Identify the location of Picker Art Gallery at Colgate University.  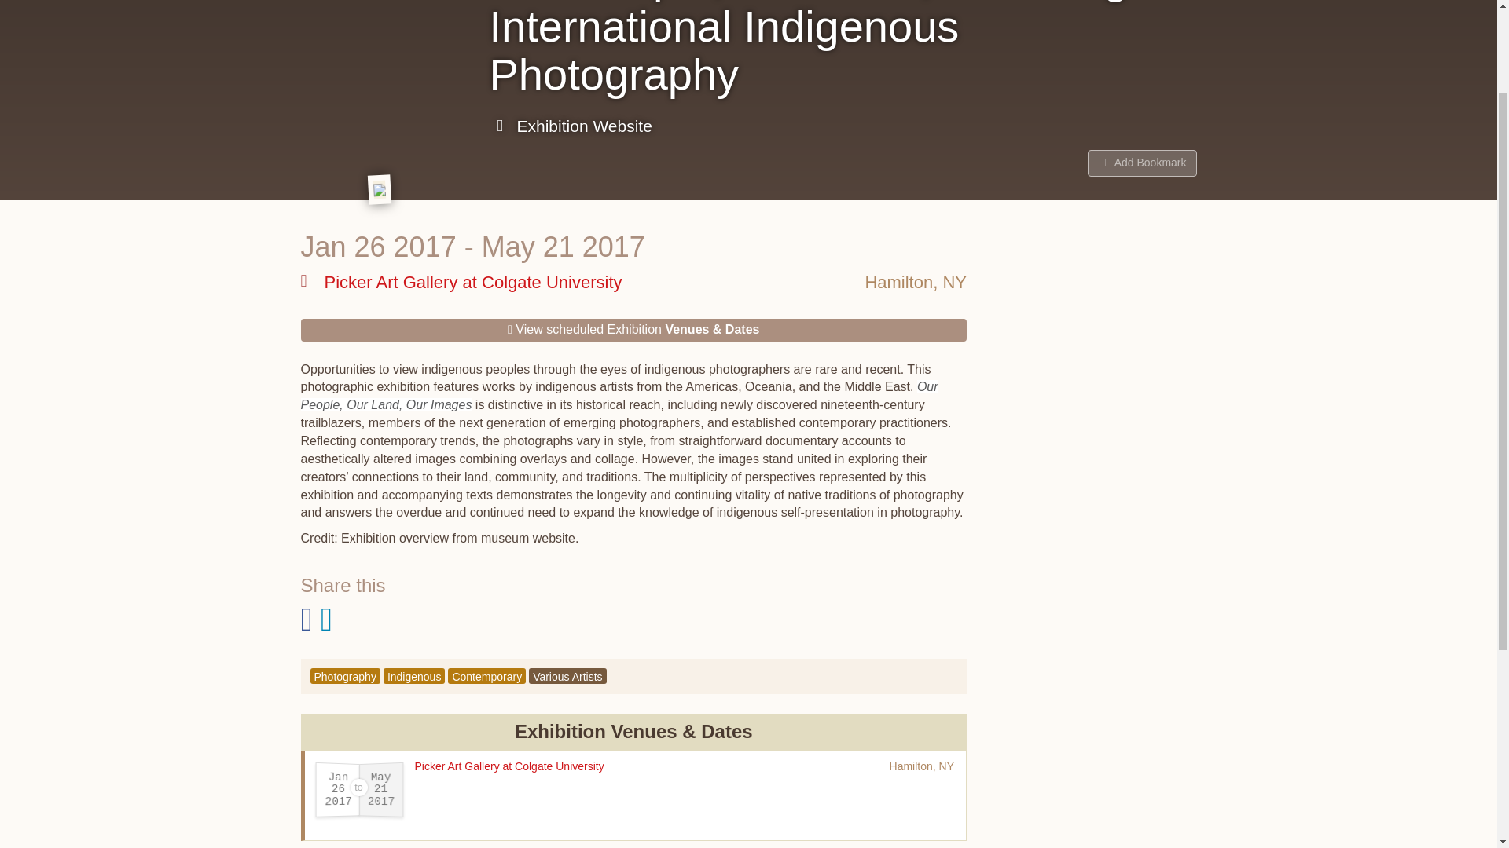
(509, 766).